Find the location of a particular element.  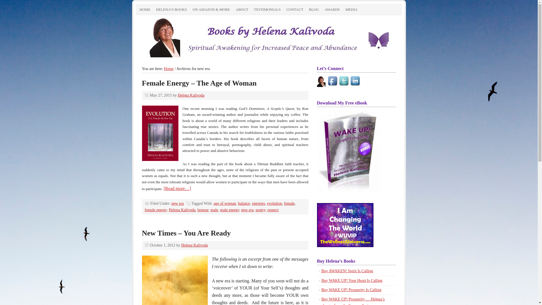

AWARDS is located at coordinates (332, 10).